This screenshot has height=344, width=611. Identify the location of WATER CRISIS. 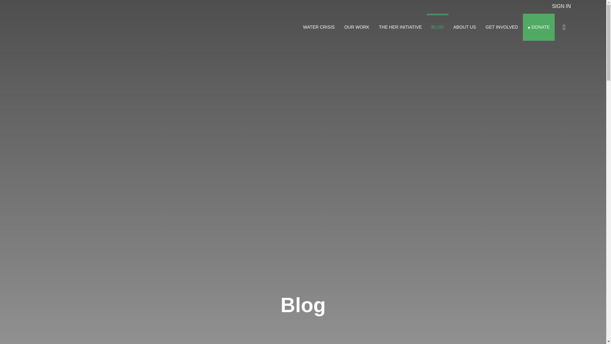
(319, 27).